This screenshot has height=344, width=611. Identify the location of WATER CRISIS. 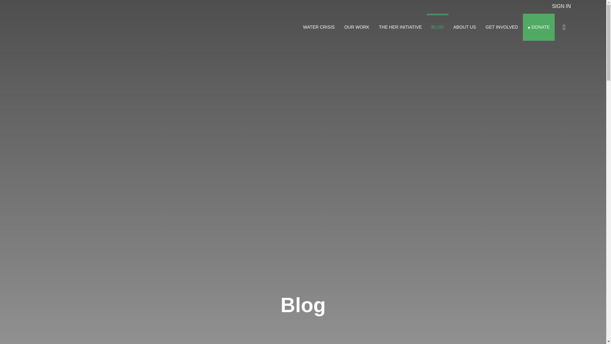
(319, 27).